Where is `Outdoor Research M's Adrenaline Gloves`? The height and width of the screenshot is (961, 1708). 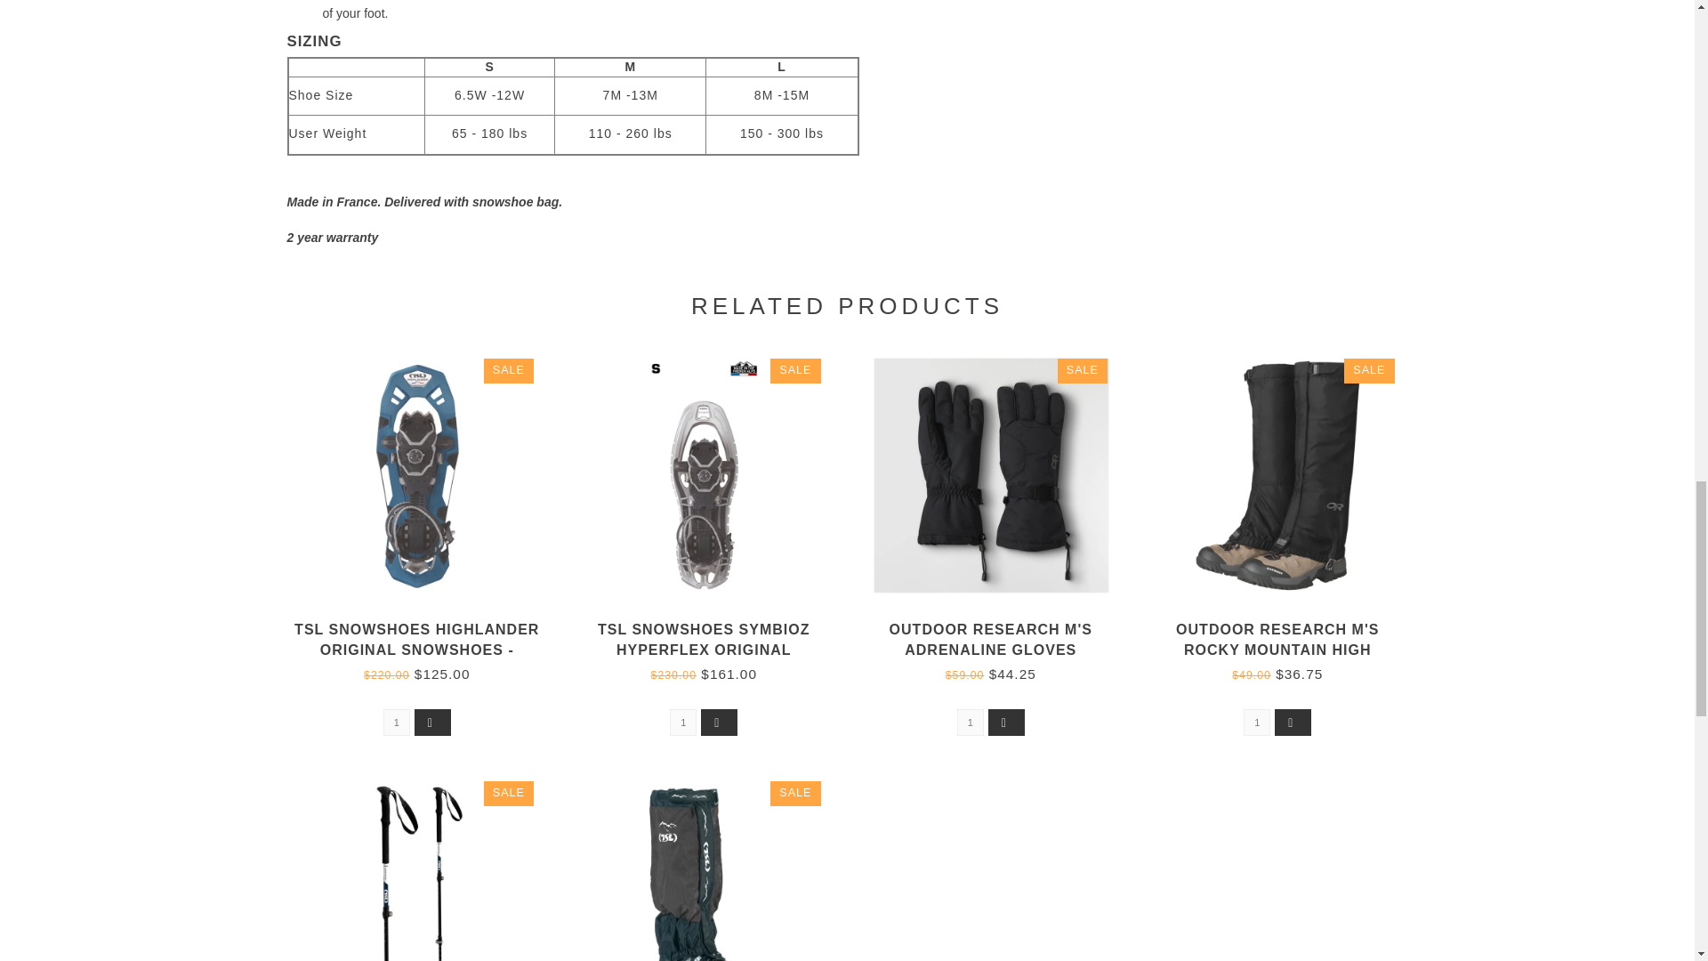 Outdoor Research M's Adrenaline Gloves is located at coordinates (1003, 488).